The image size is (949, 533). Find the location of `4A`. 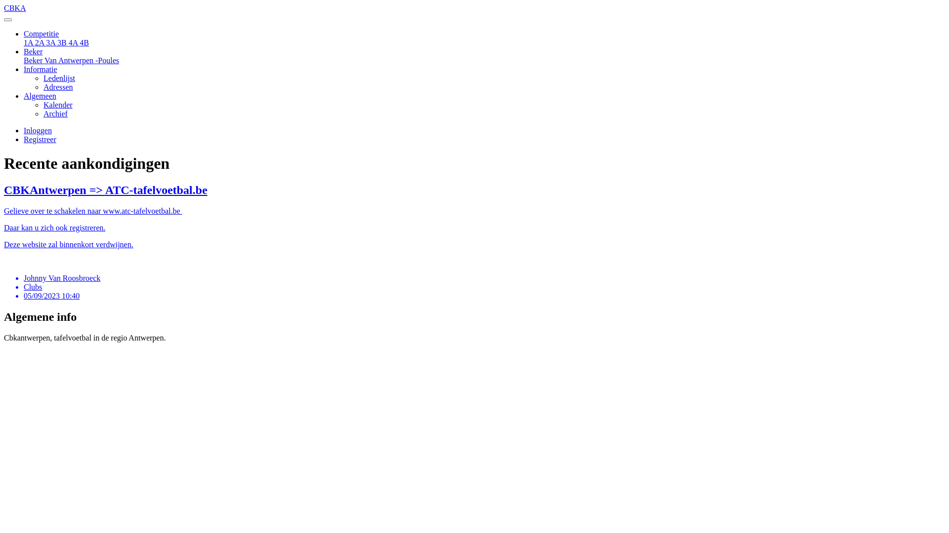

4A is located at coordinates (74, 42).